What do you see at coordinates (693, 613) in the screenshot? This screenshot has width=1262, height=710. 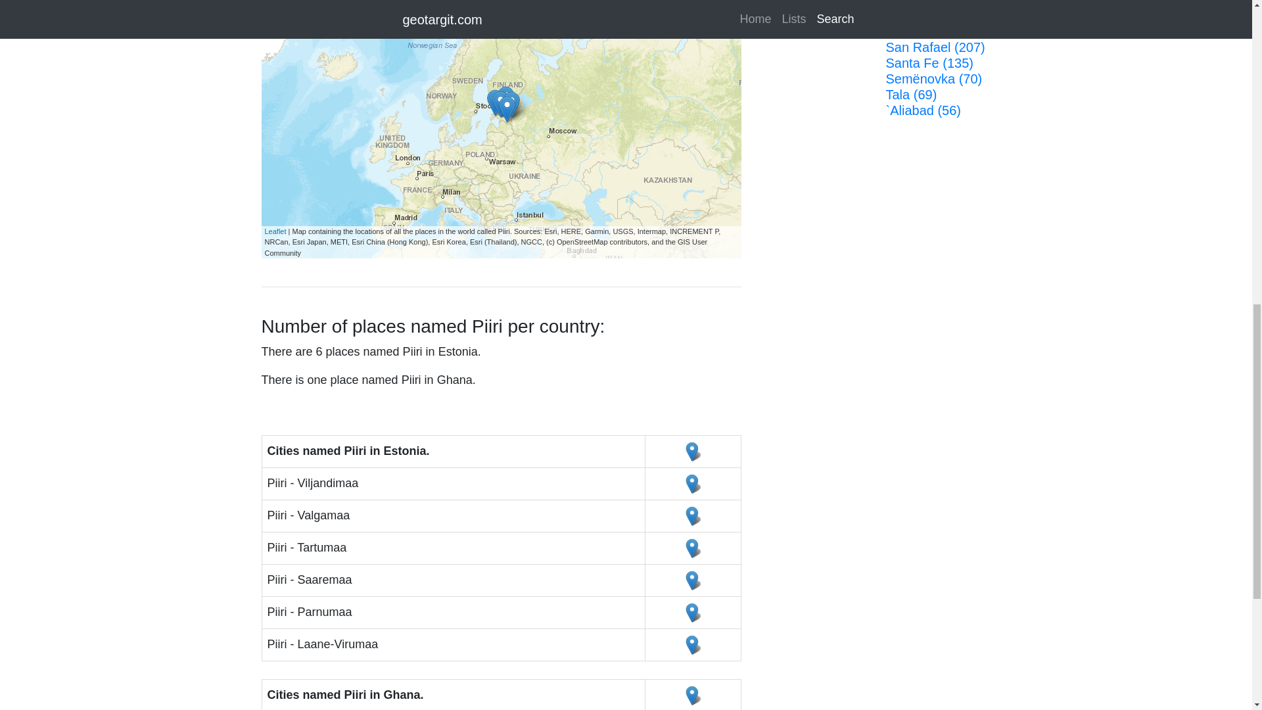 I see `Where is Piiri - Parnumaa - Estonia?` at bounding box center [693, 613].